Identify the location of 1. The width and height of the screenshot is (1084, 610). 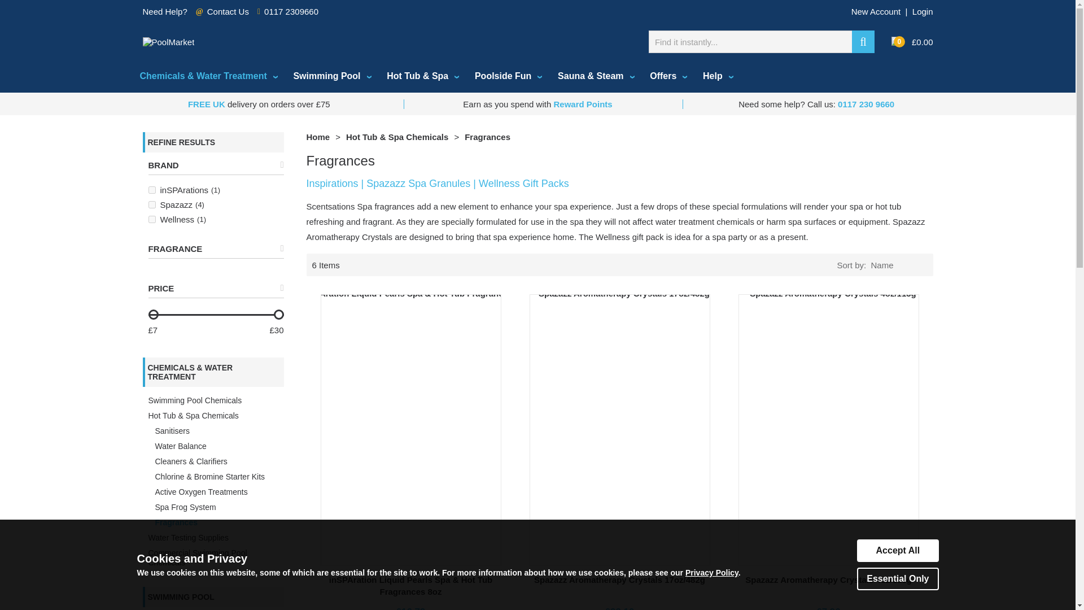
(151, 190).